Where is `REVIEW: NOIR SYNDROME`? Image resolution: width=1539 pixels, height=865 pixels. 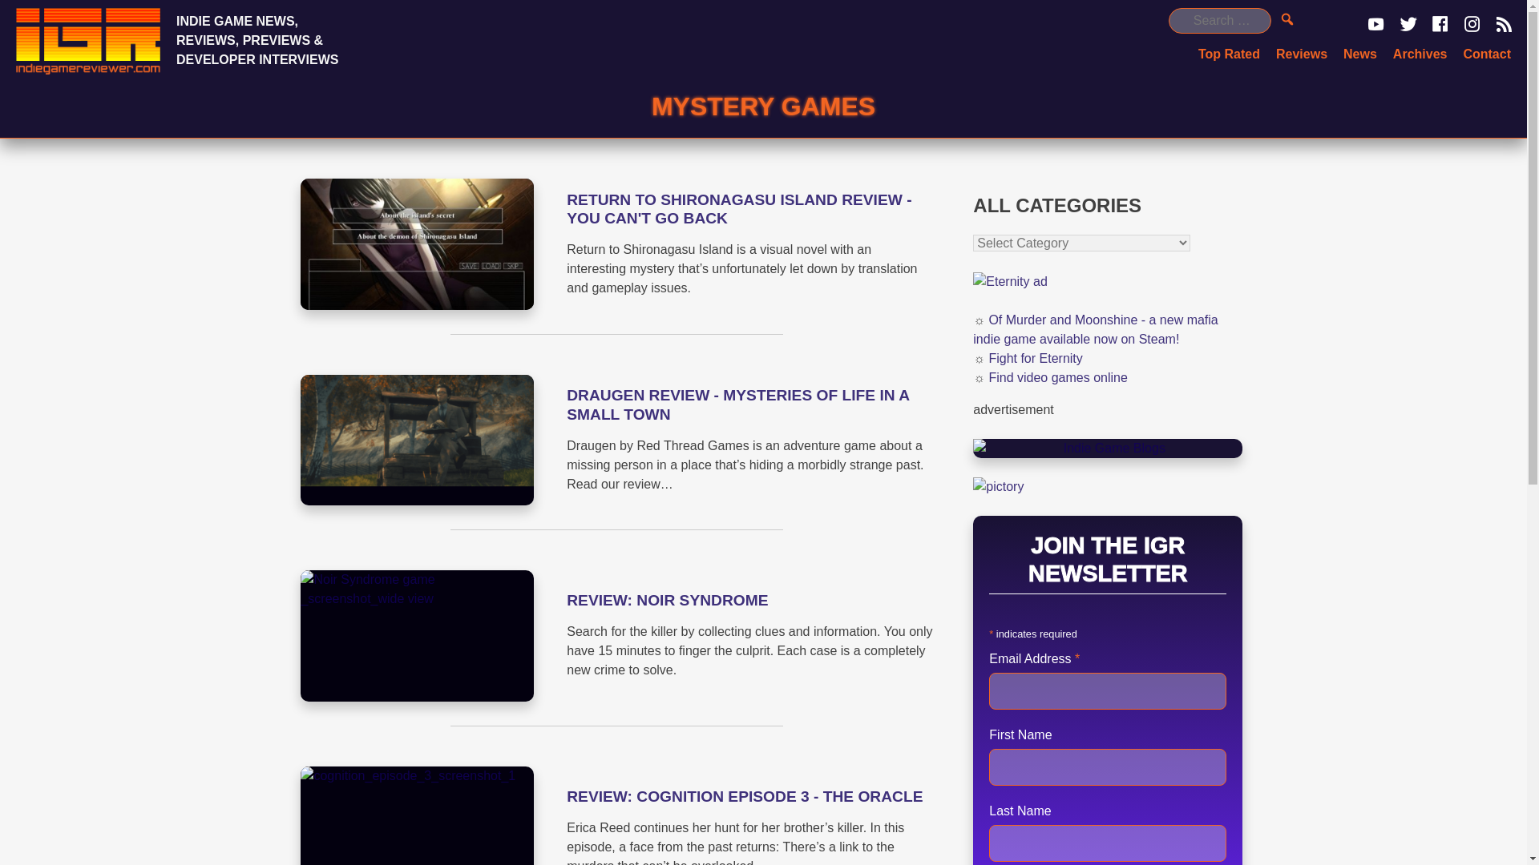
REVIEW: NOIR SYNDROME is located at coordinates (667, 600).